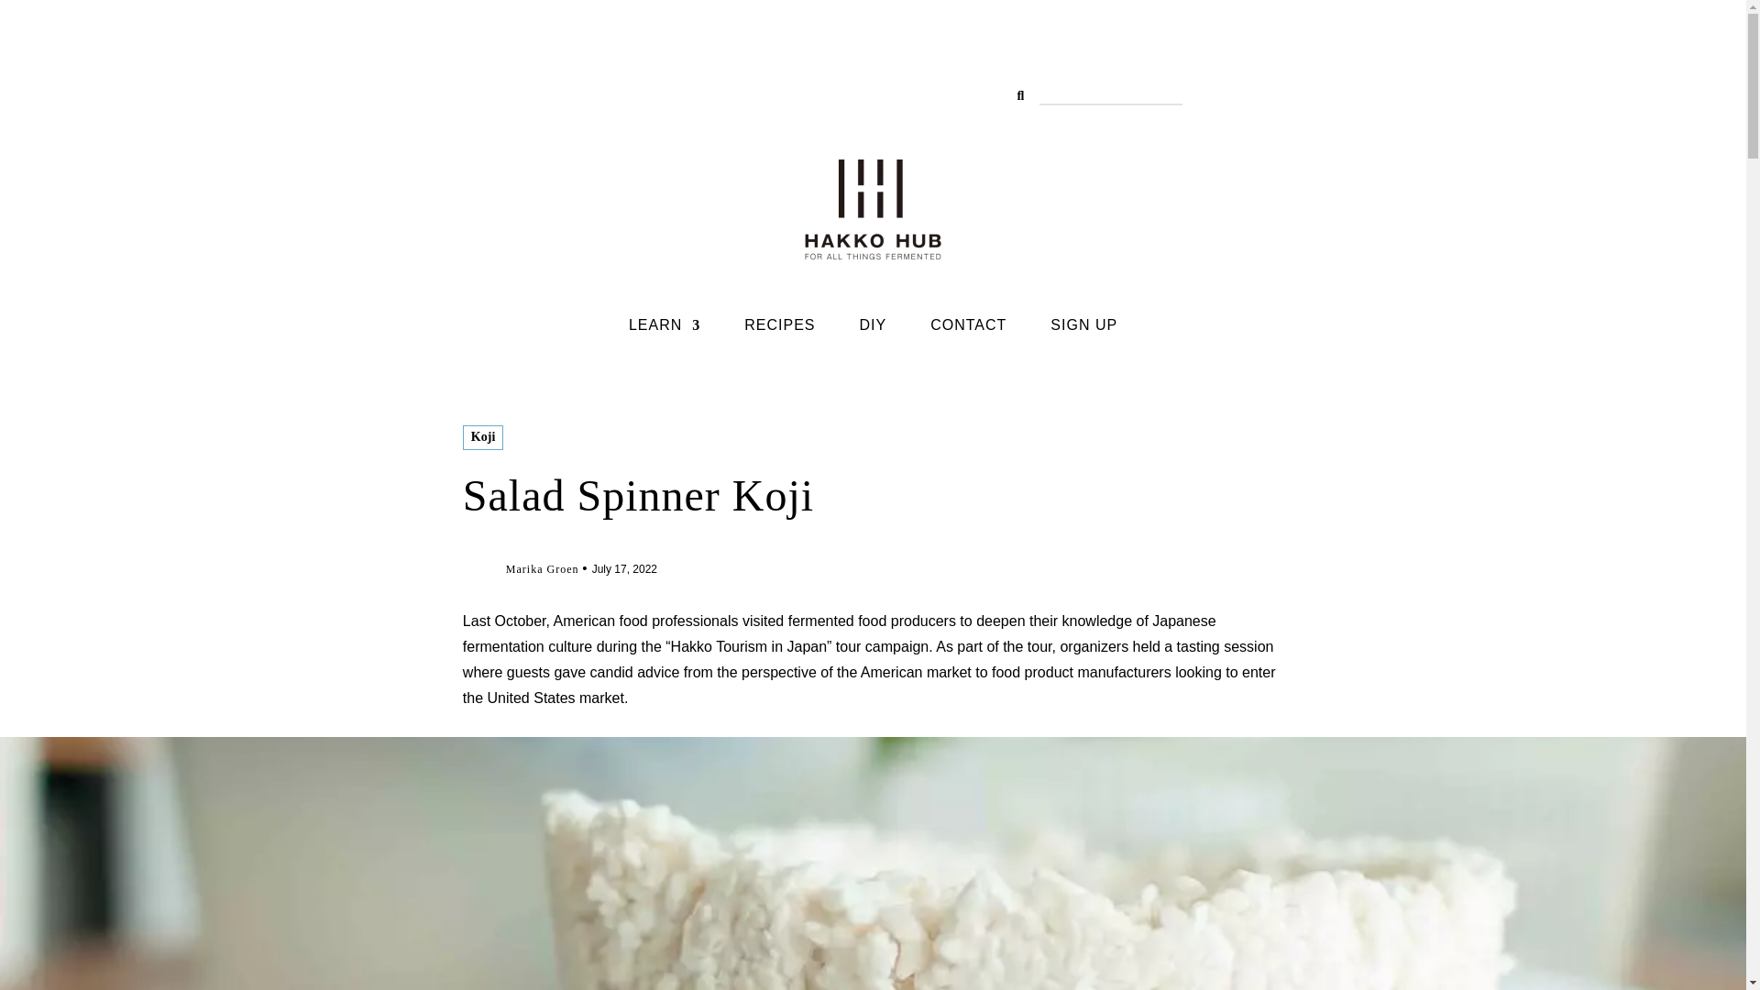 This screenshot has width=1760, height=990. Describe the element at coordinates (873, 328) in the screenshot. I see `DIY` at that location.